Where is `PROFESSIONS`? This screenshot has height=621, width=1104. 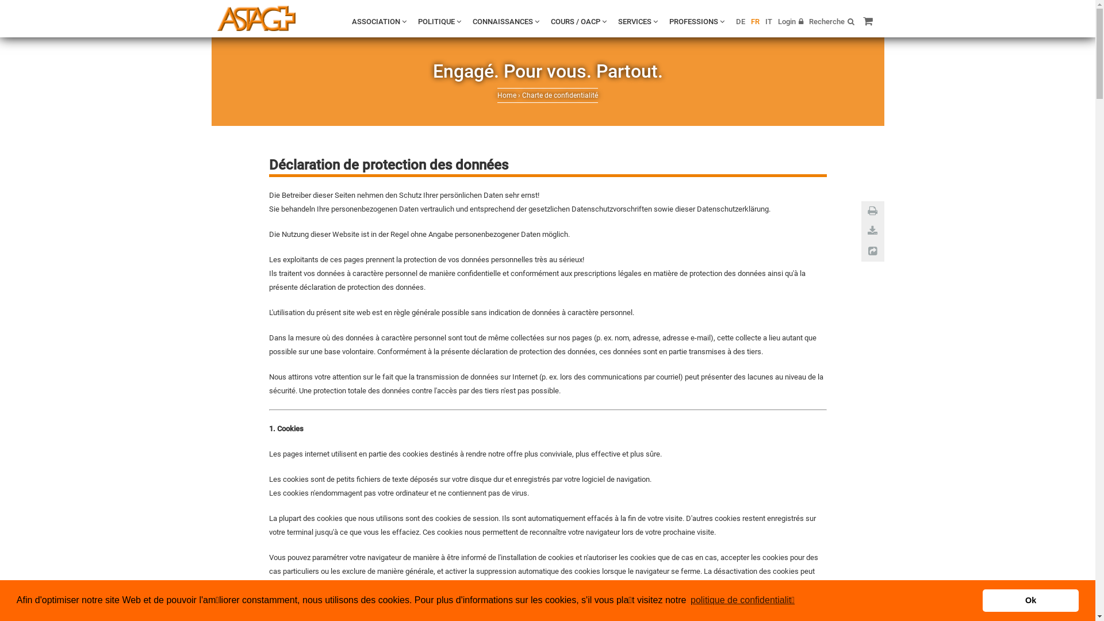
PROFESSIONS is located at coordinates (697, 22).